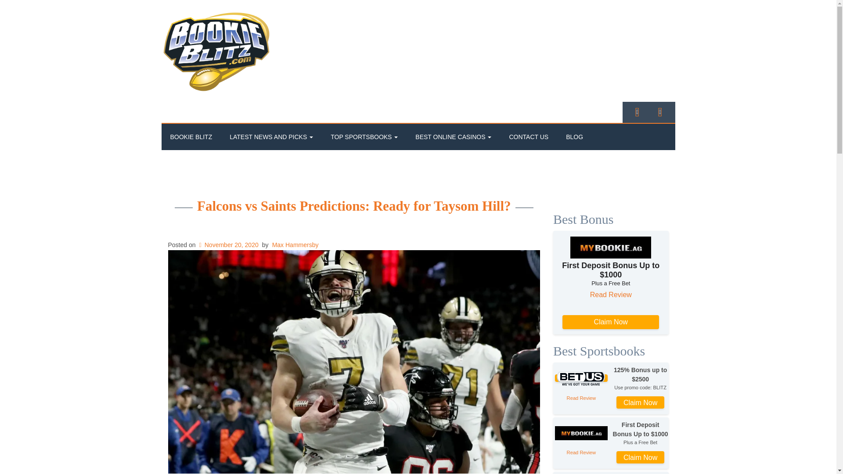  I want to click on LATEST NEWS AND PICKS, so click(271, 137).